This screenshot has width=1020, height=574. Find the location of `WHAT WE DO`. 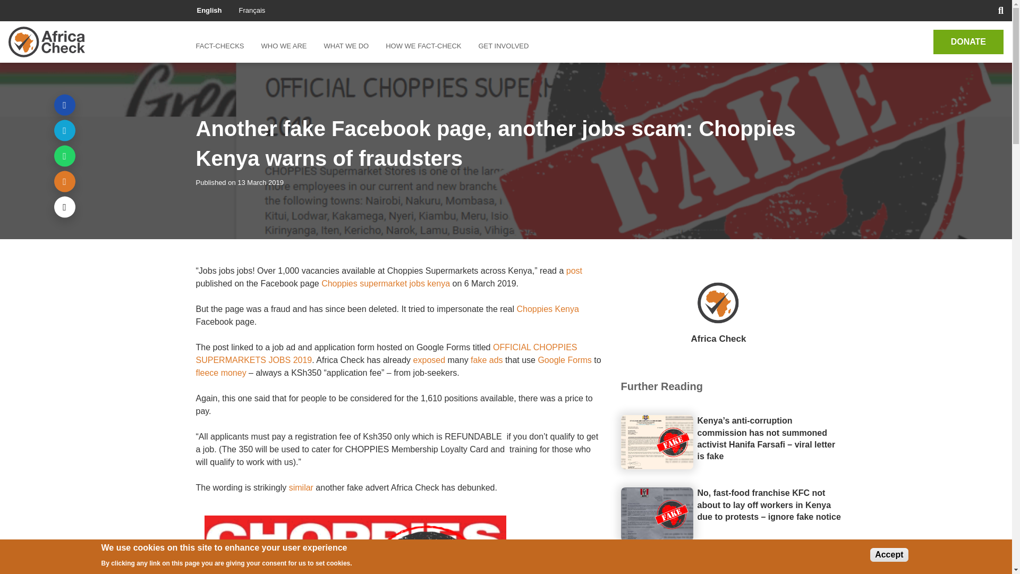

WHAT WE DO is located at coordinates (346, 46).